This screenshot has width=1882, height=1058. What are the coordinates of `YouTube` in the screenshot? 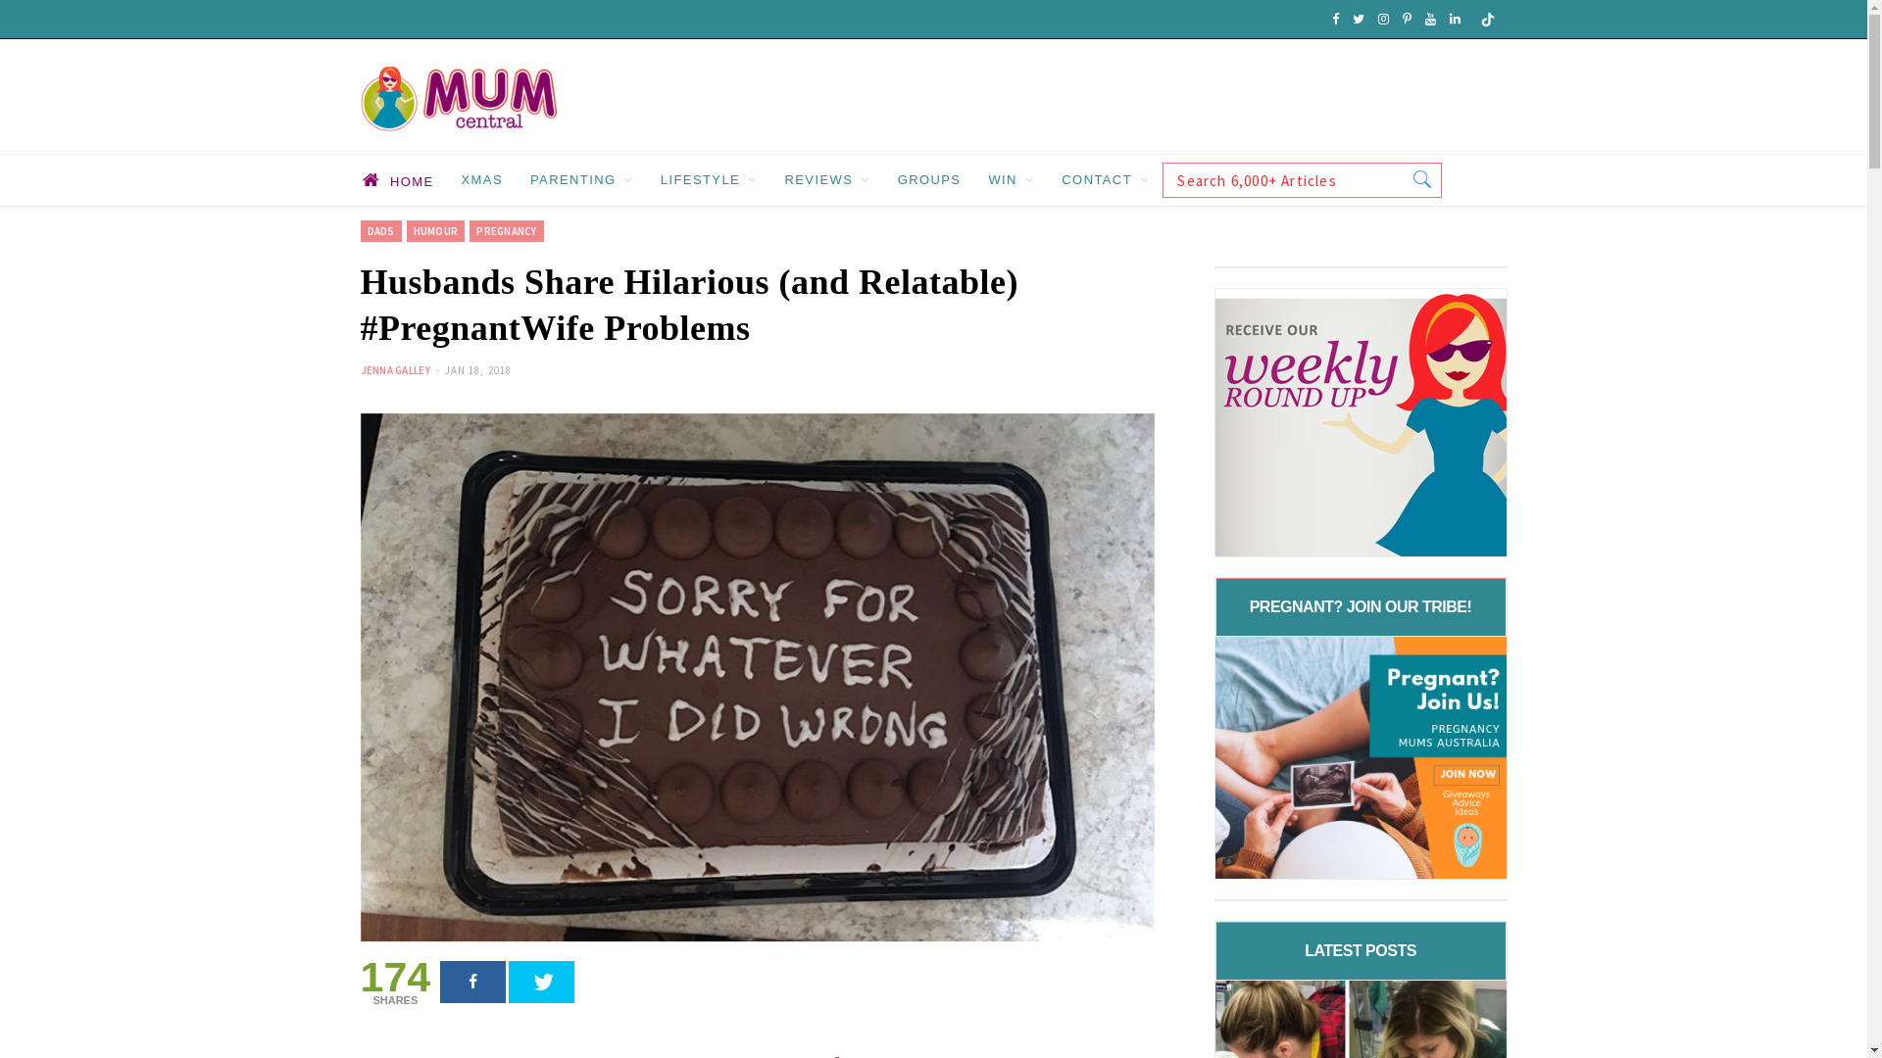 It's located at (1431, 20).